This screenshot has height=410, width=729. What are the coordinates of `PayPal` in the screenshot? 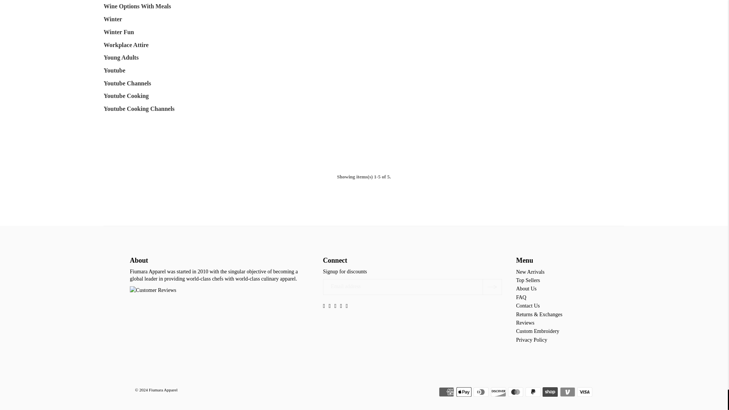 It's located at (533, 392).